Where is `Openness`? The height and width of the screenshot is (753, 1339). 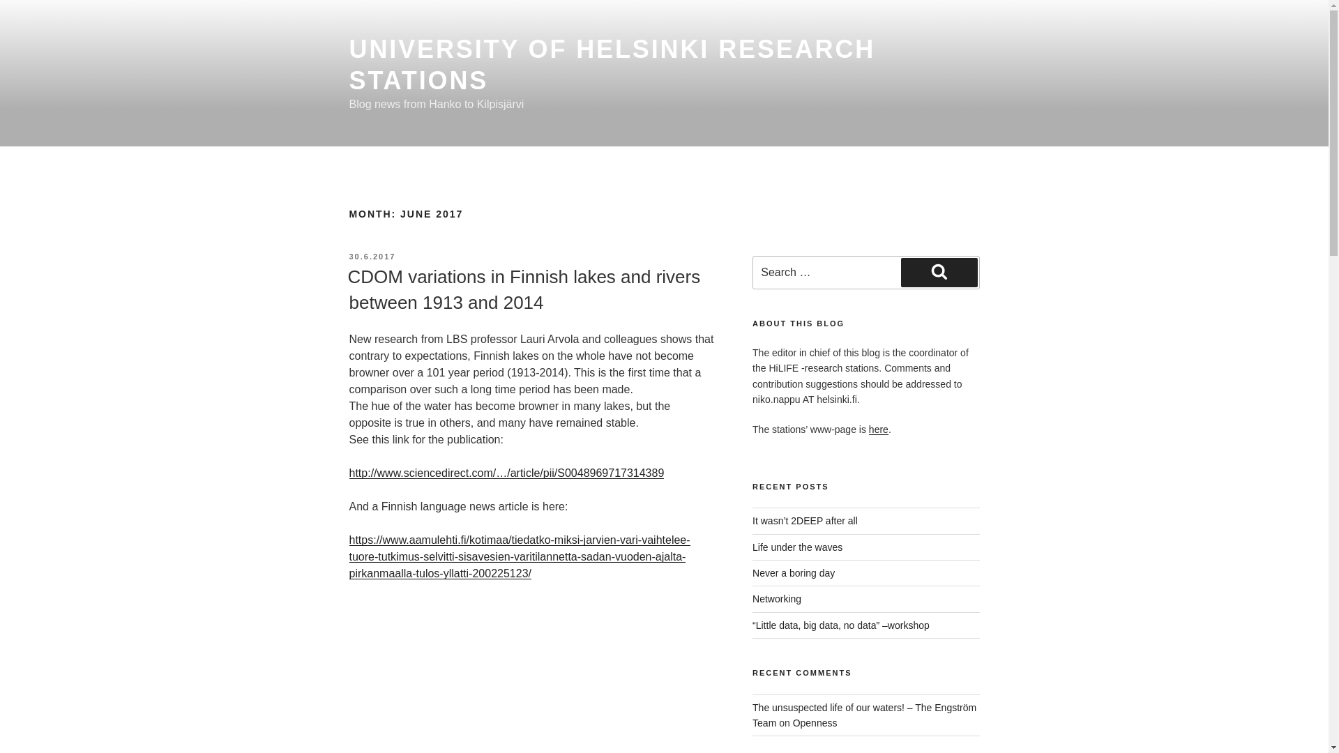
Openness is located at coordinates (815, 723).